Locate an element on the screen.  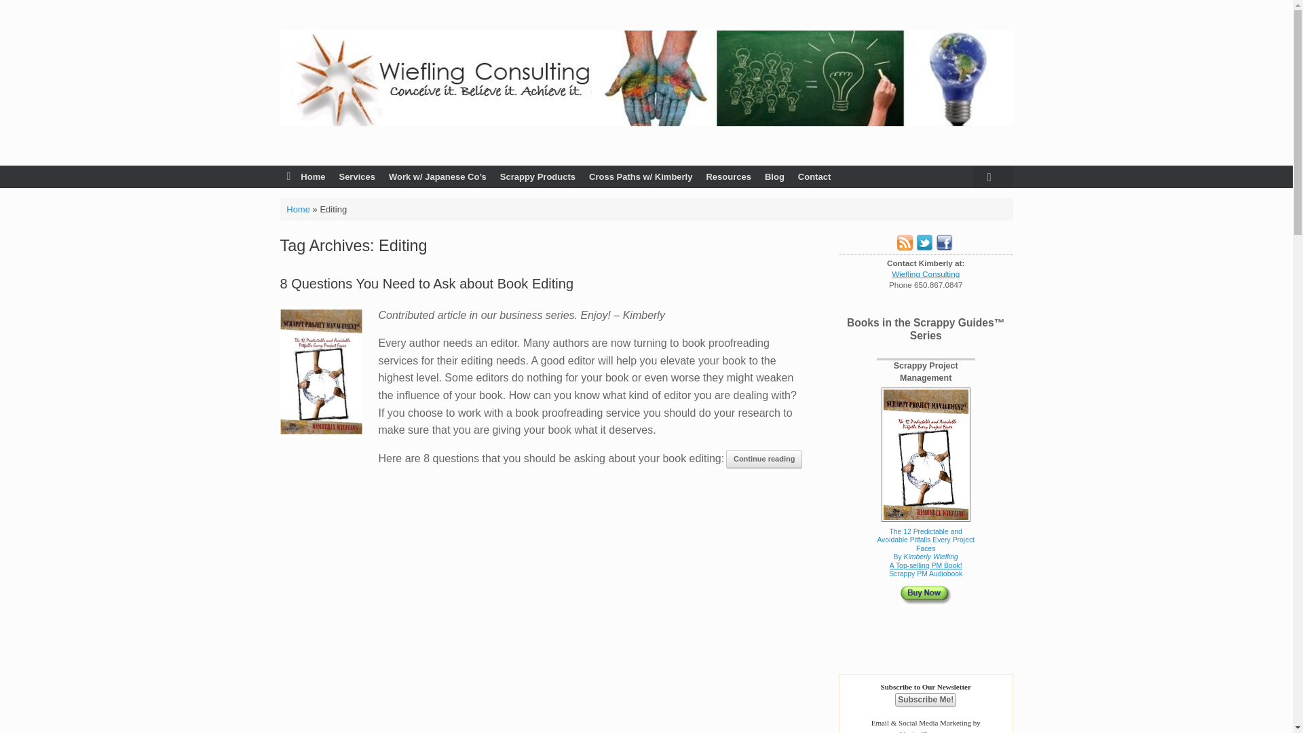
Buy Scrappy Project Management is located at coordinates (926, 544).